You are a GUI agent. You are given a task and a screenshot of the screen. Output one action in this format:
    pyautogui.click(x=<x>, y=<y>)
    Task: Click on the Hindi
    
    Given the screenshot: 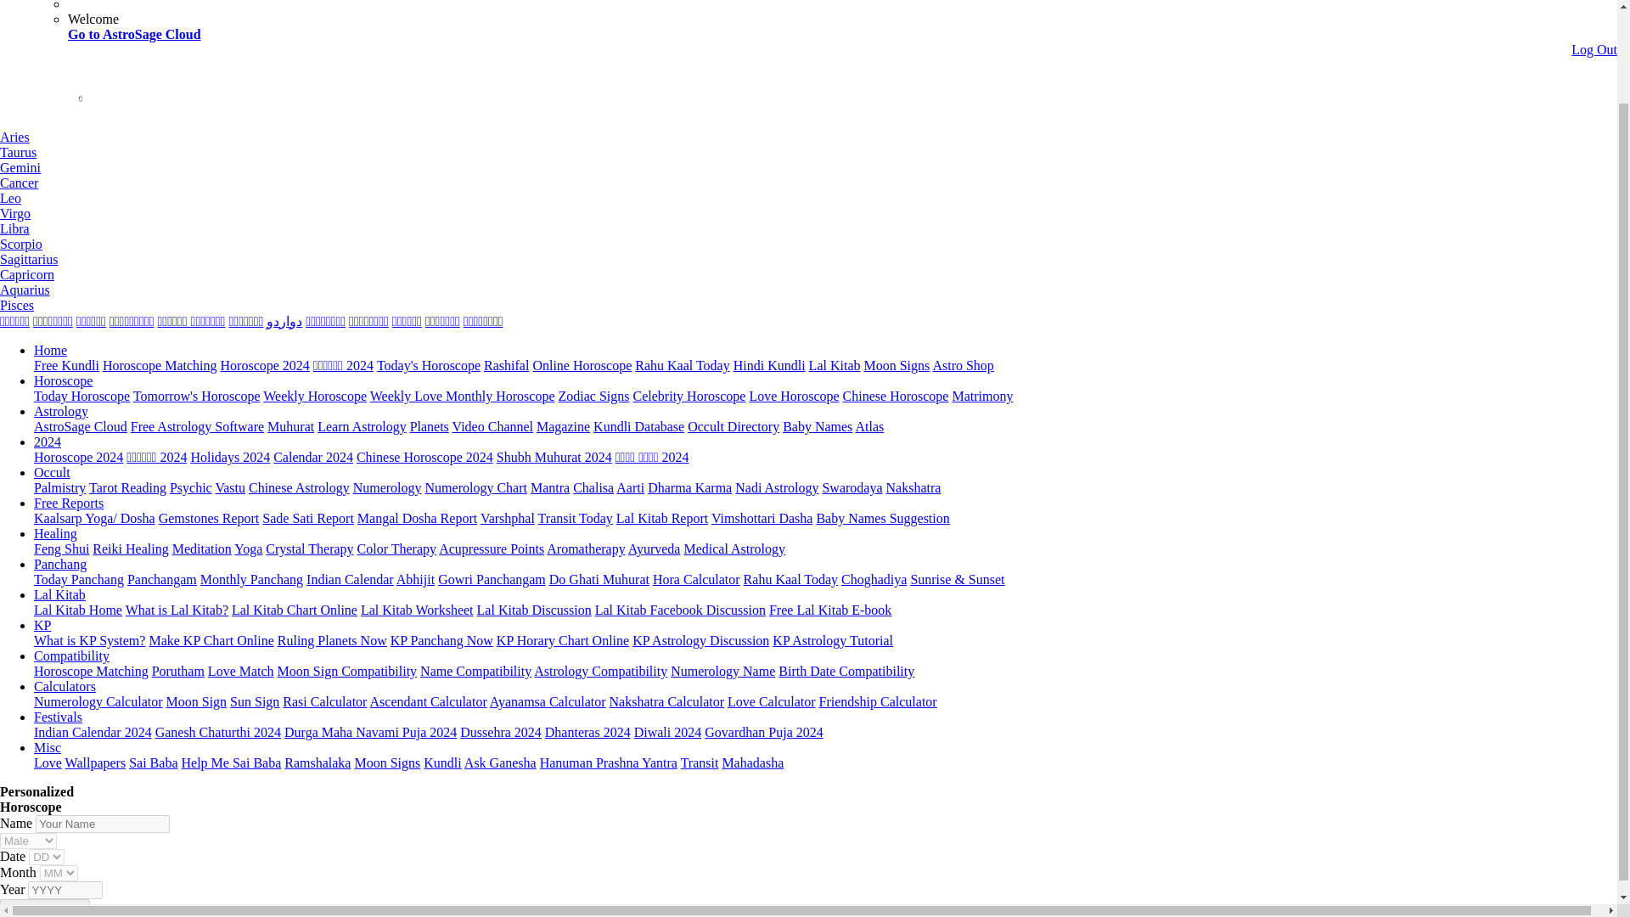 What is the action you would take?
    pyautogui.click(x=326, y=321)
    